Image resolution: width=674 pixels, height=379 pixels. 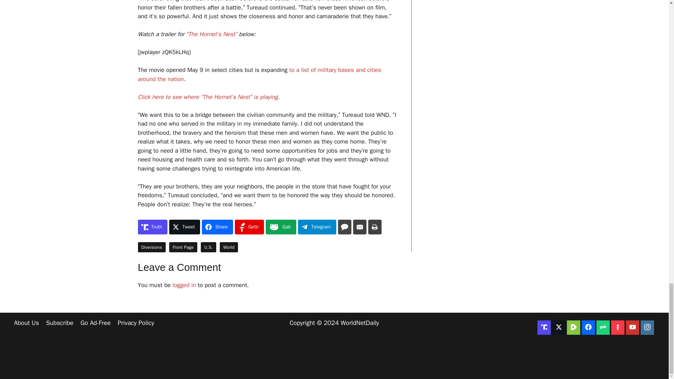 I want to click on Share on Gettr, so click(x=249, y=227).